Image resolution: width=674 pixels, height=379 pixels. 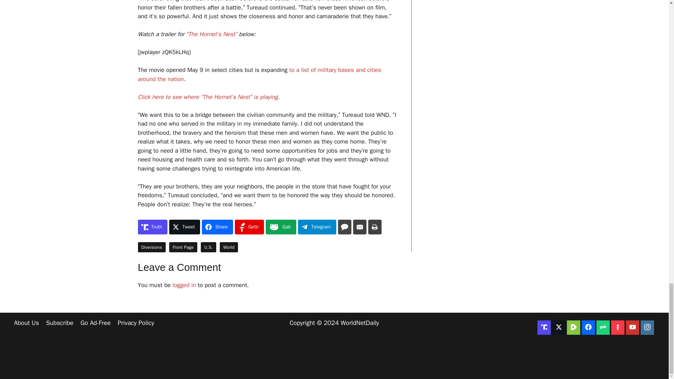 I want to click on Share on Gettr, so click(x=249, y=227).